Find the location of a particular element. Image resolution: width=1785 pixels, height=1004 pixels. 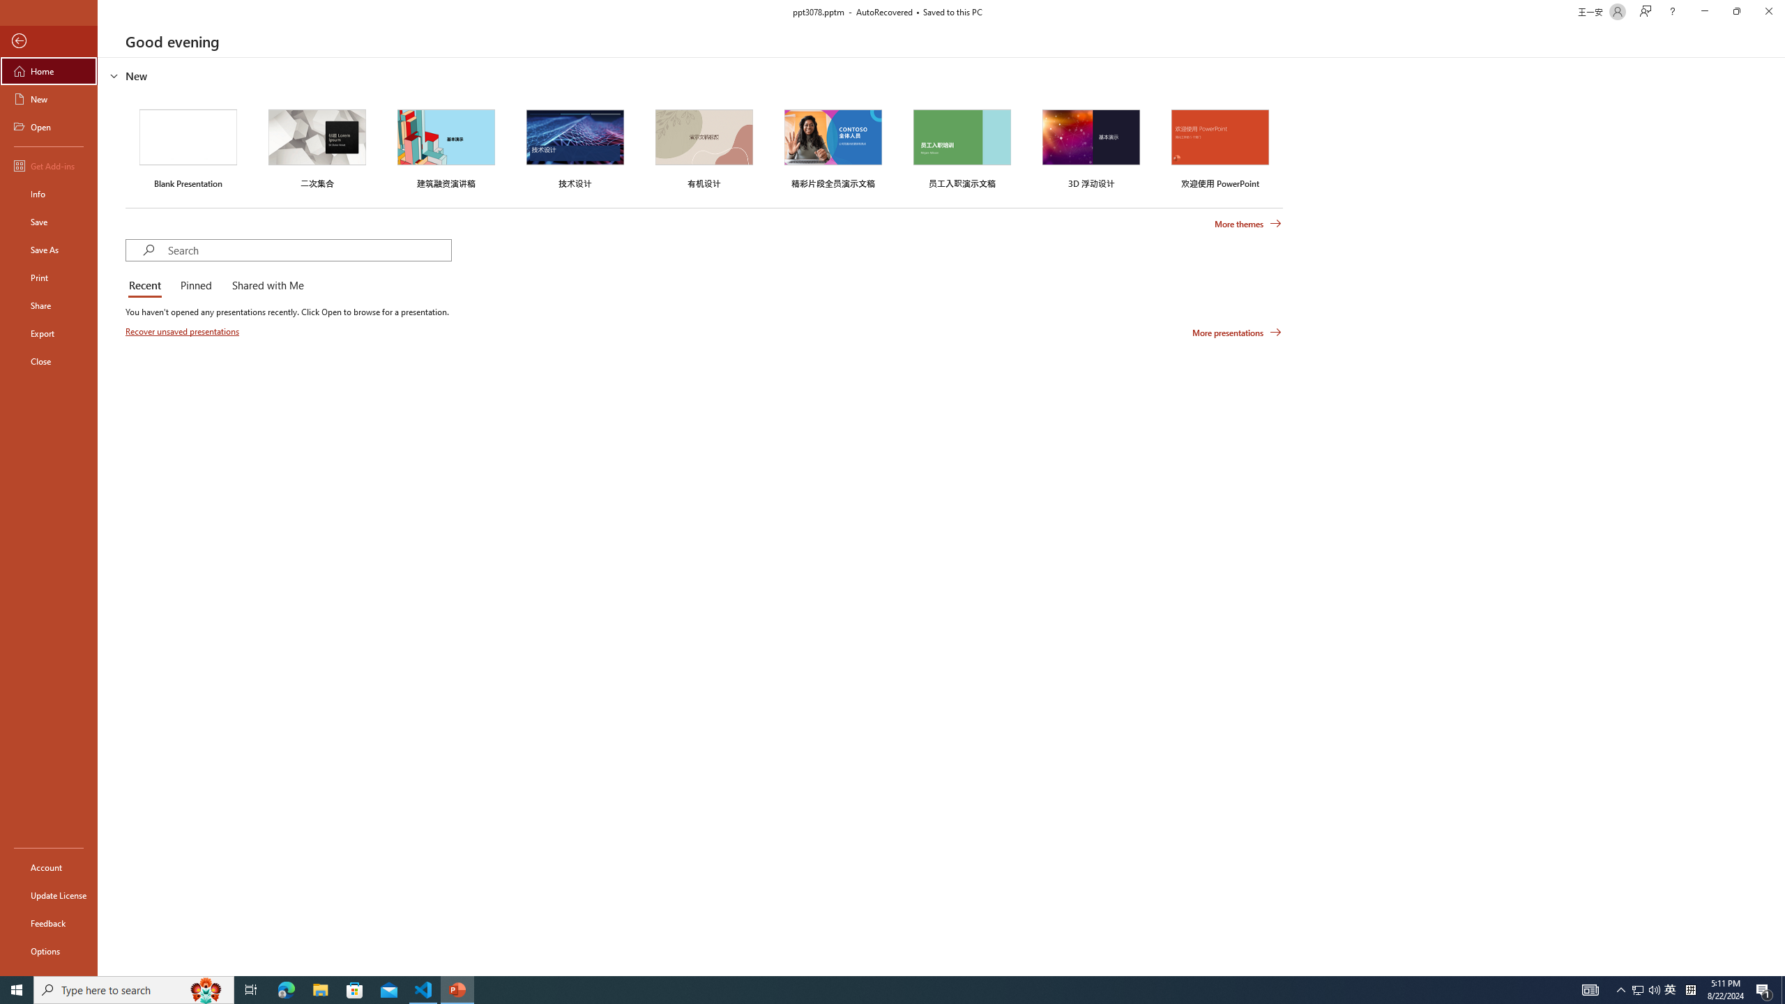

Back is located at coordinates (49, 42).